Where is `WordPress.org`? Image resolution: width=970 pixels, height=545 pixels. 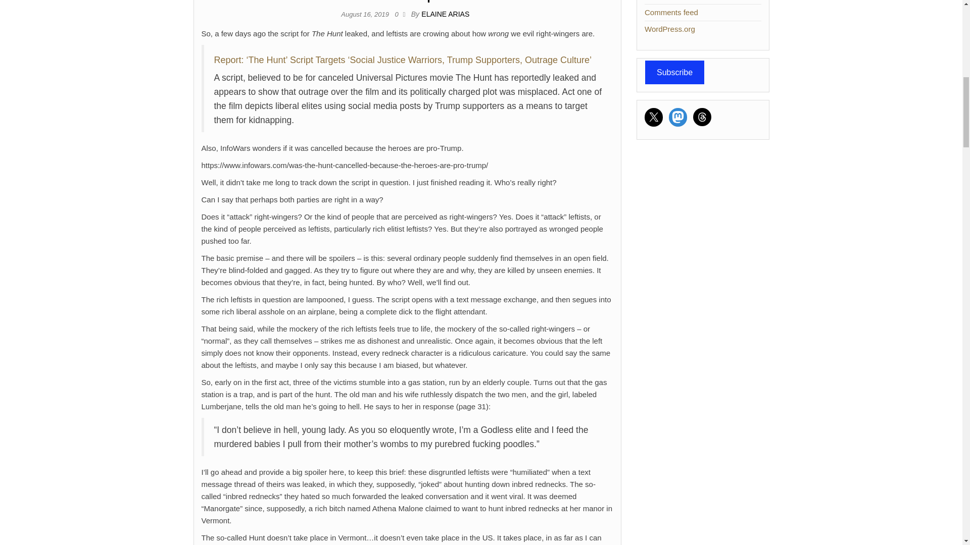 WordPress.org is located at coordinates (670, 28).